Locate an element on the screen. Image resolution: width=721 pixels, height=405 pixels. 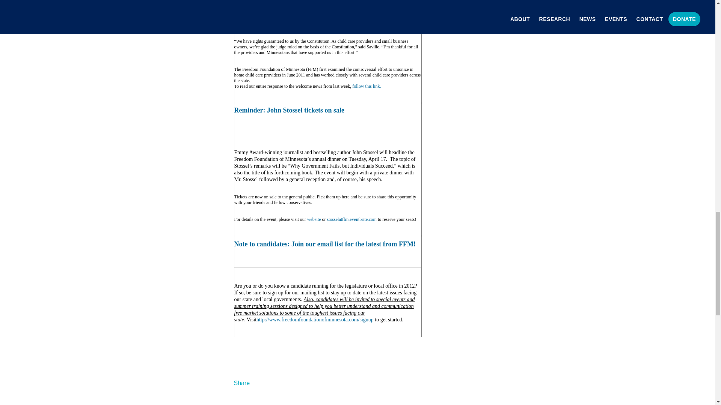
website is located at coordinates (314, 219).